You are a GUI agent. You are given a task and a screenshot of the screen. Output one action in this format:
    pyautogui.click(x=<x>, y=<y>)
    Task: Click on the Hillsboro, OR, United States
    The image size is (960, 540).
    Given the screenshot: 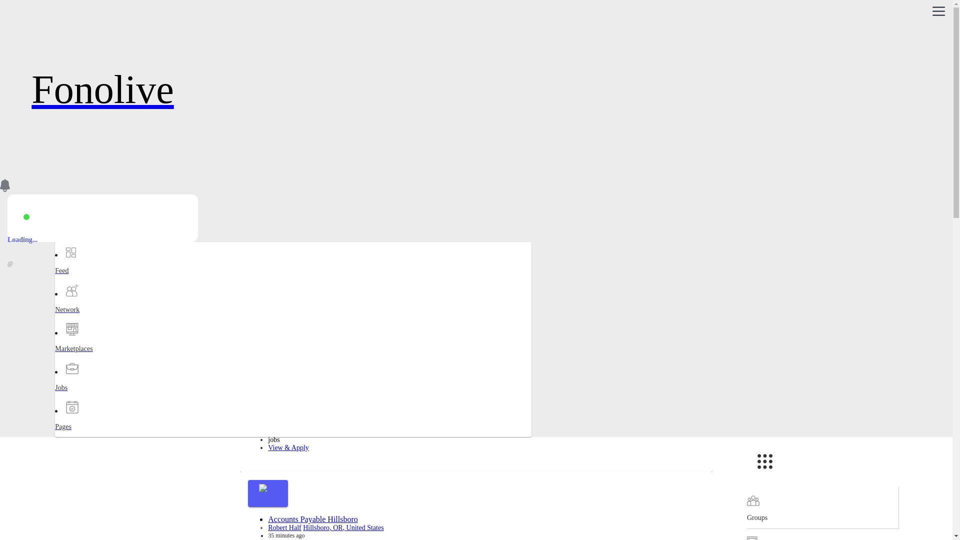 What is the action you would take?
    pyautogui.click(x=343, y=527)
    